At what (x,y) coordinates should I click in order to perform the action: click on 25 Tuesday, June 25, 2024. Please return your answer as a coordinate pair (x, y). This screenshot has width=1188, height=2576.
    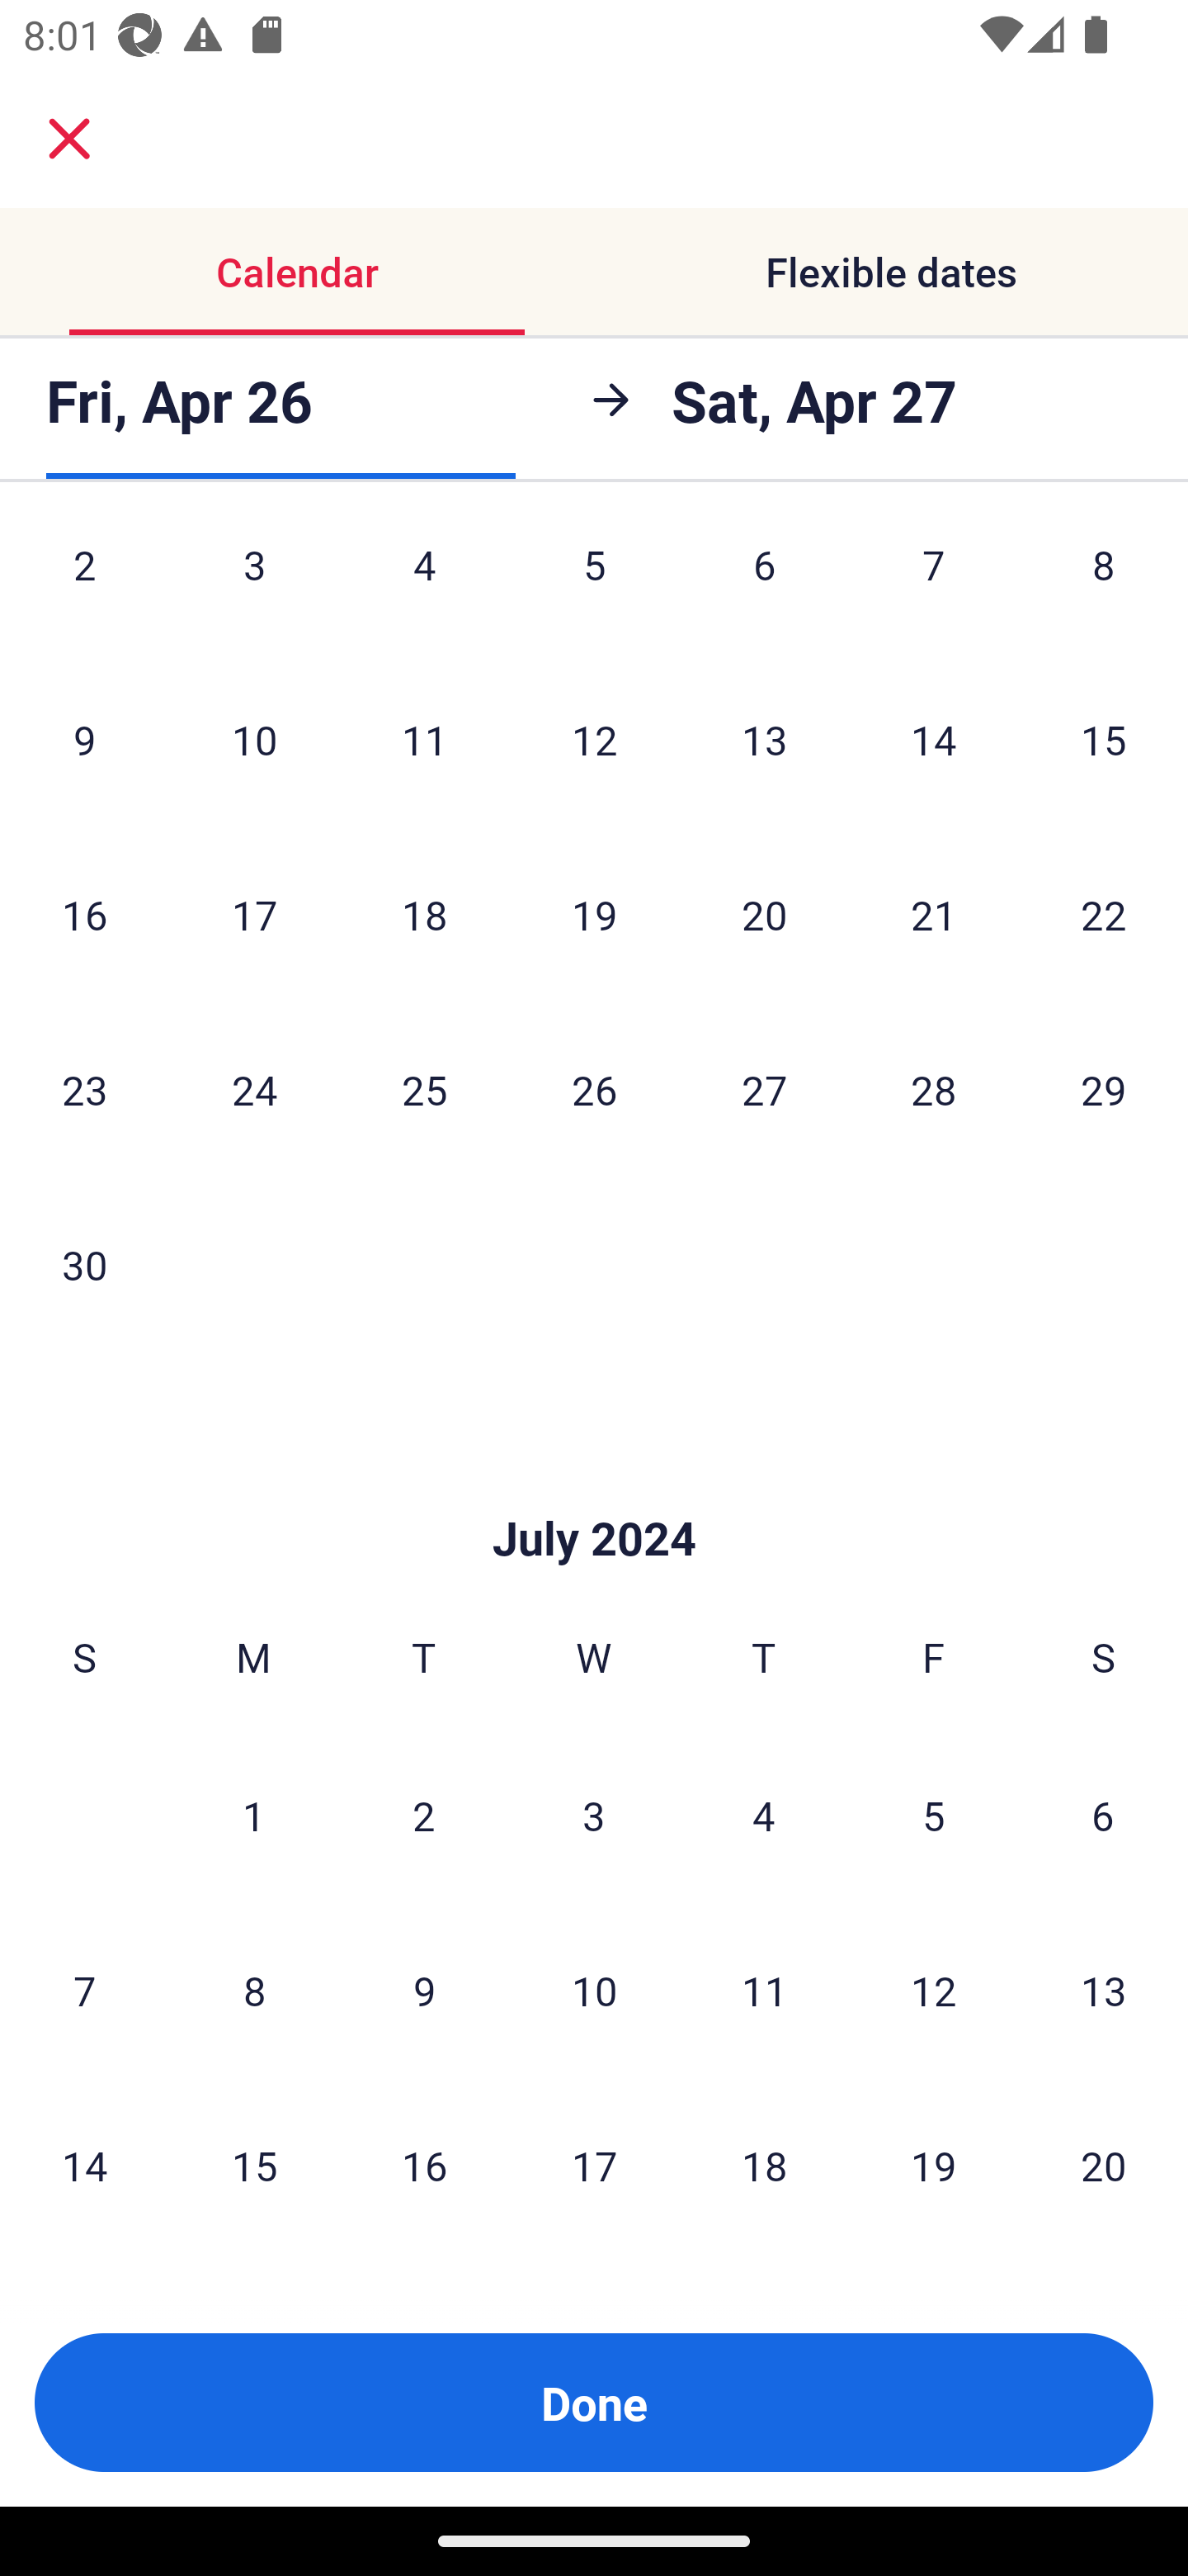
    Looking at the image, I should click on (424, 1089).